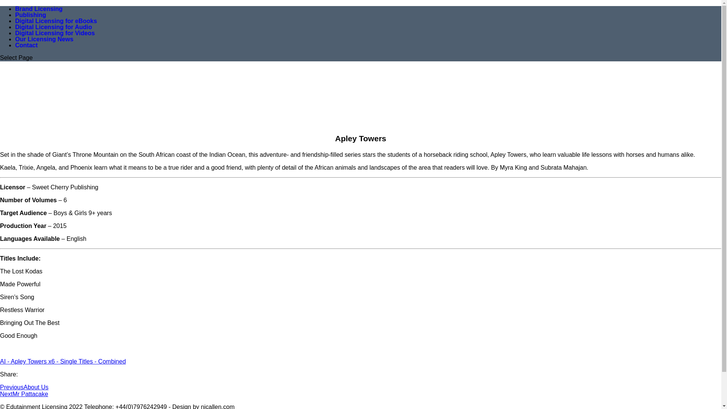 The width and height of the screenshot is (727, 409). I want to click on Publishing, so click(31, 15).